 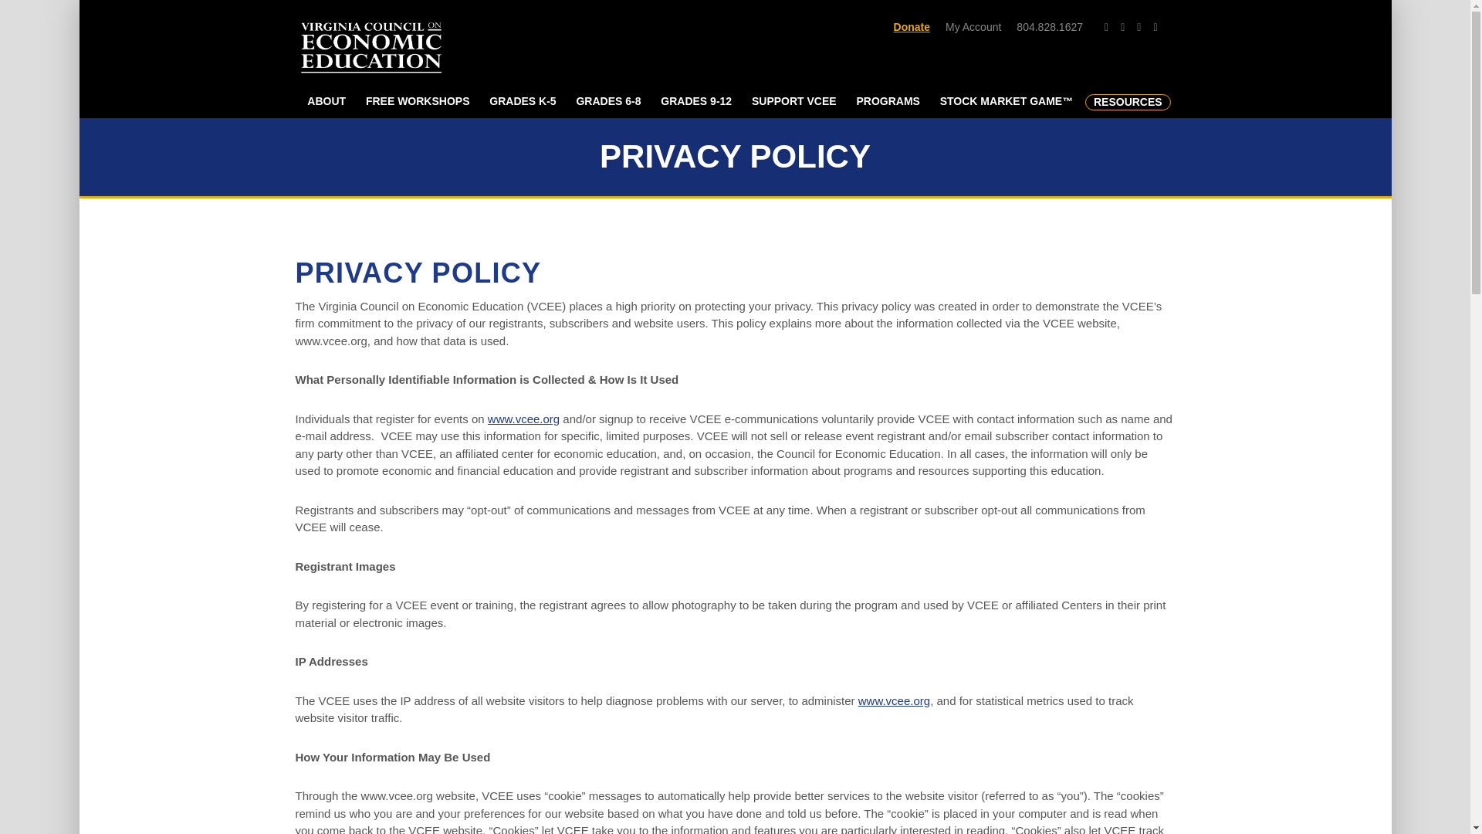 What do you see at coordinates (608, 102) in the screenshot?
I see `GRADES 6-8` at bounding box center [608, 102].